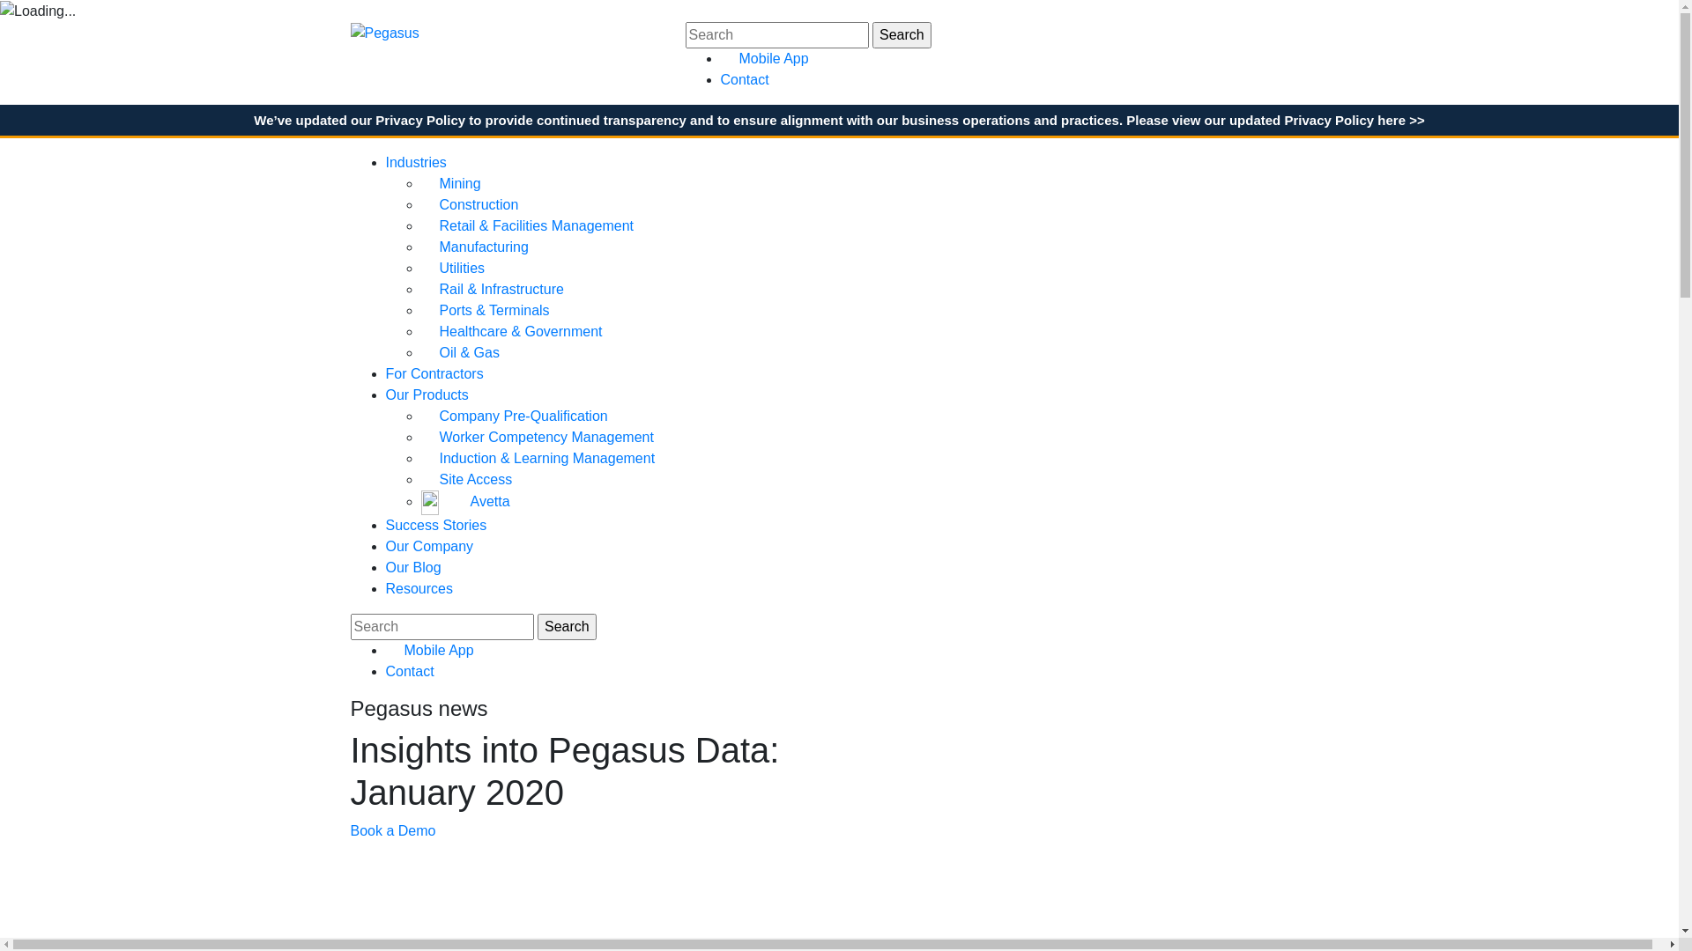 The image size is (1692, 951). I want to click on Our Products, so click(427, 394).